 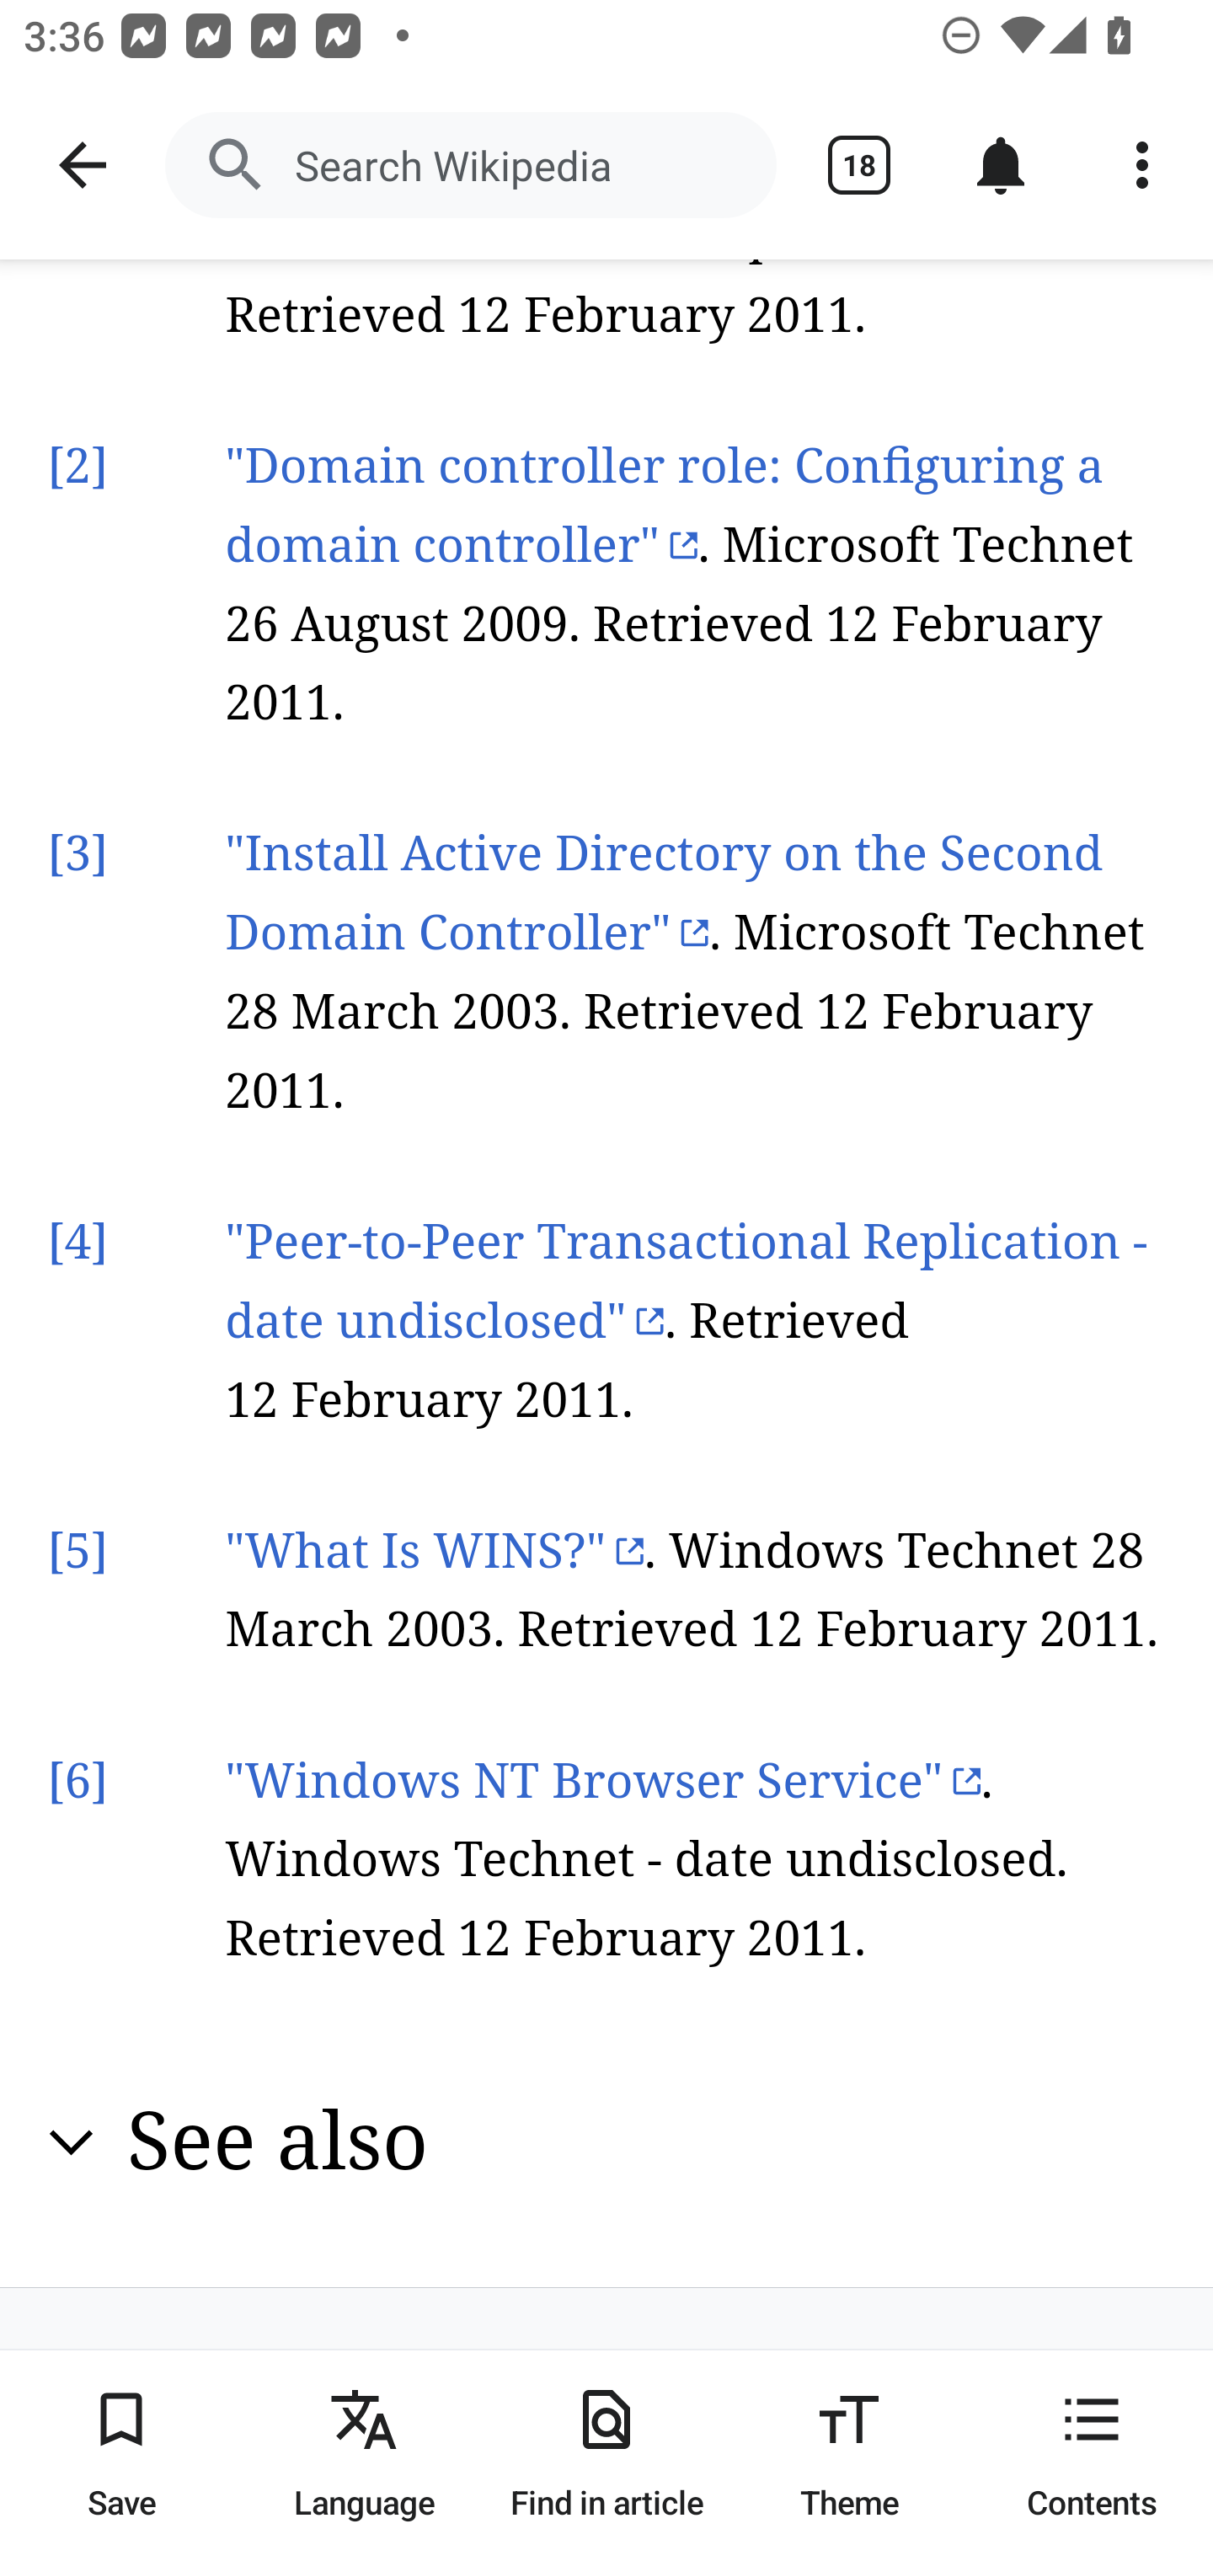 What do you see at coordinates (77, 1783) in the screenshot?
I see `[6]` at bounding box center [77, 1783].